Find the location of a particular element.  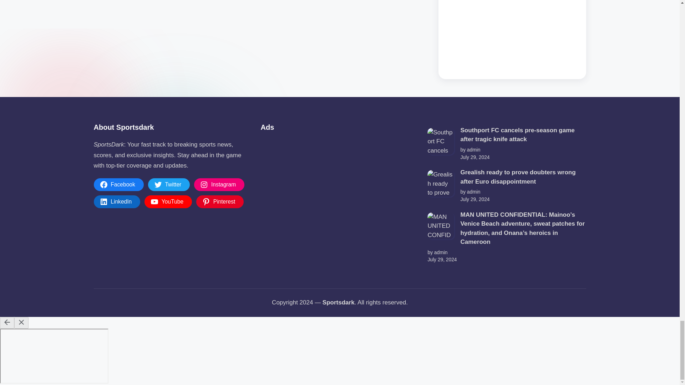

Instagram is located at coordinates (219, 185).